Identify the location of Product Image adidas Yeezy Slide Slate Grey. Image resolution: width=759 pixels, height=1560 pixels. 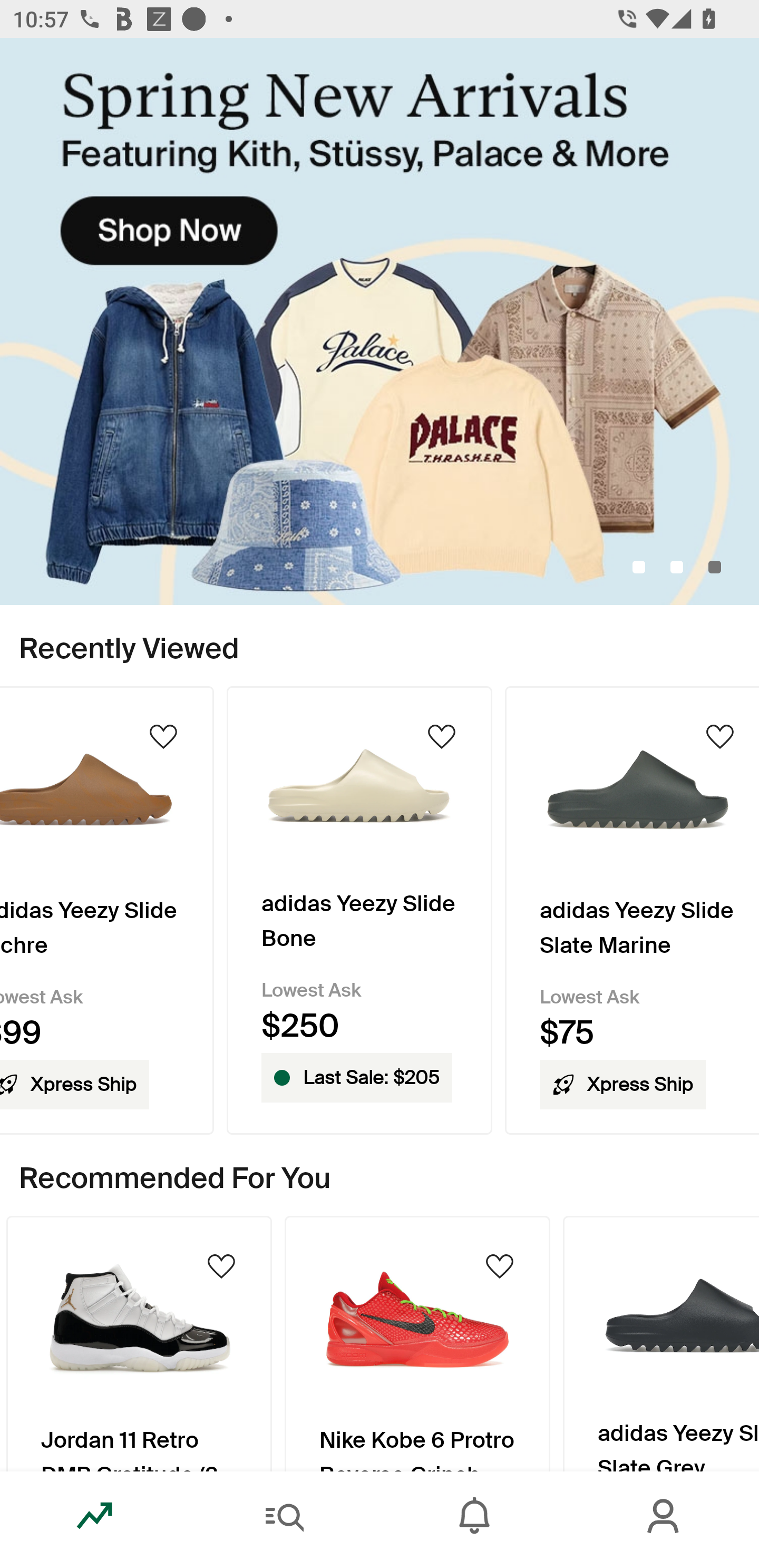
(661, 1343).